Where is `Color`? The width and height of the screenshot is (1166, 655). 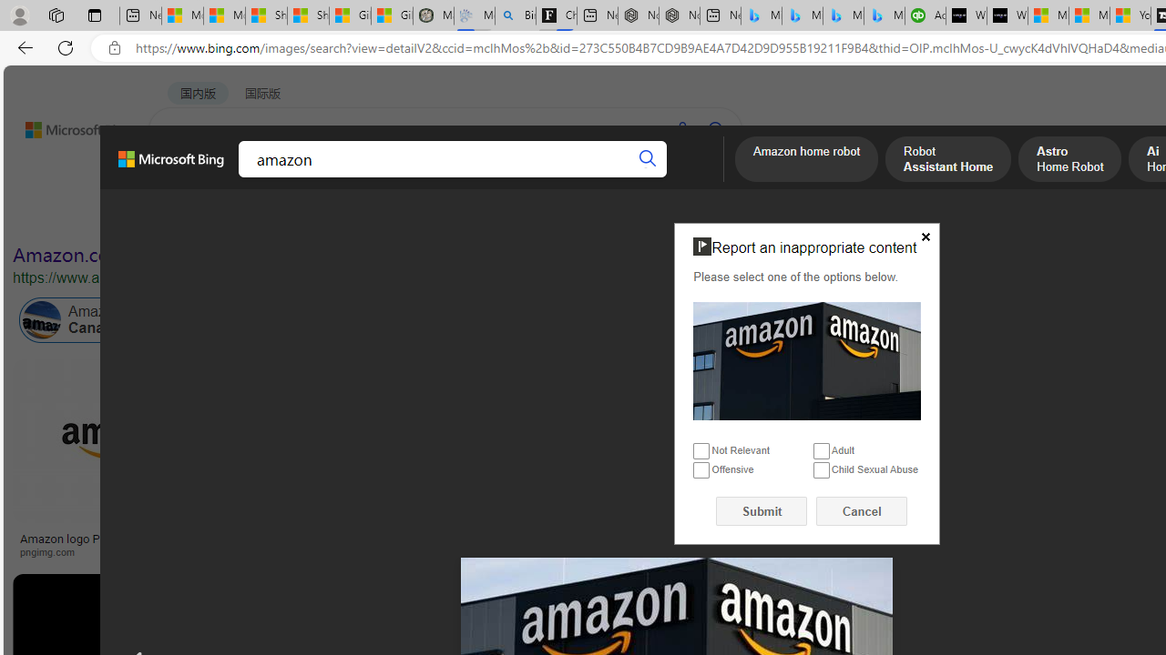
Color is located at coordinates (279, 217).